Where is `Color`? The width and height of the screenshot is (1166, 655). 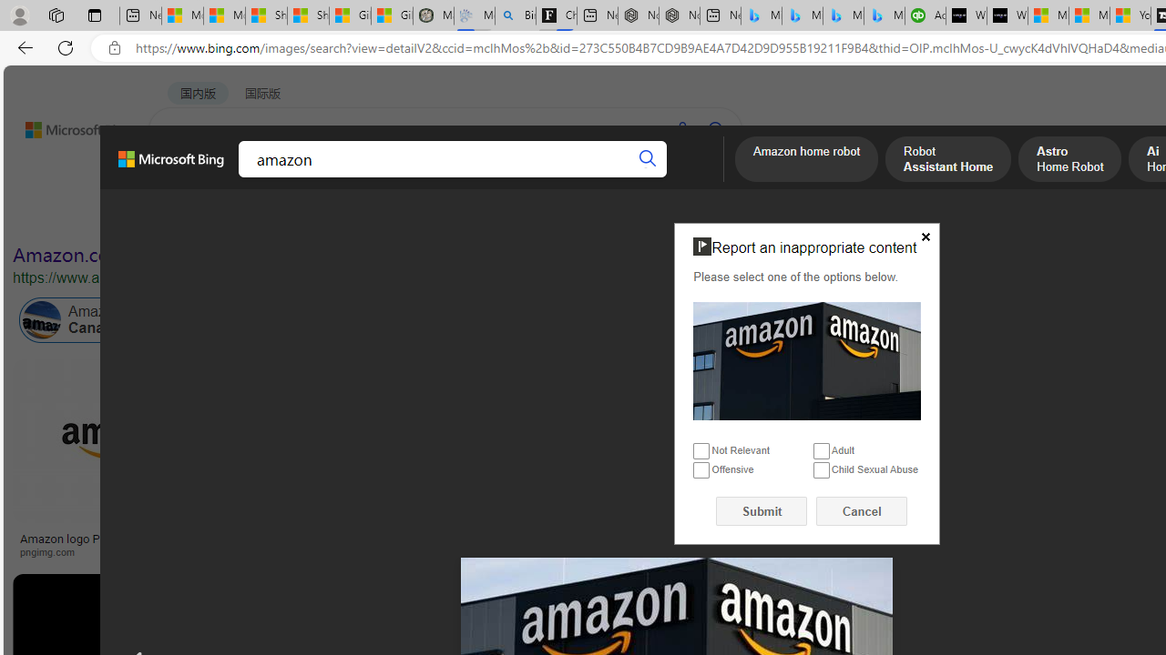
Color is located at coordinates (279, 217).